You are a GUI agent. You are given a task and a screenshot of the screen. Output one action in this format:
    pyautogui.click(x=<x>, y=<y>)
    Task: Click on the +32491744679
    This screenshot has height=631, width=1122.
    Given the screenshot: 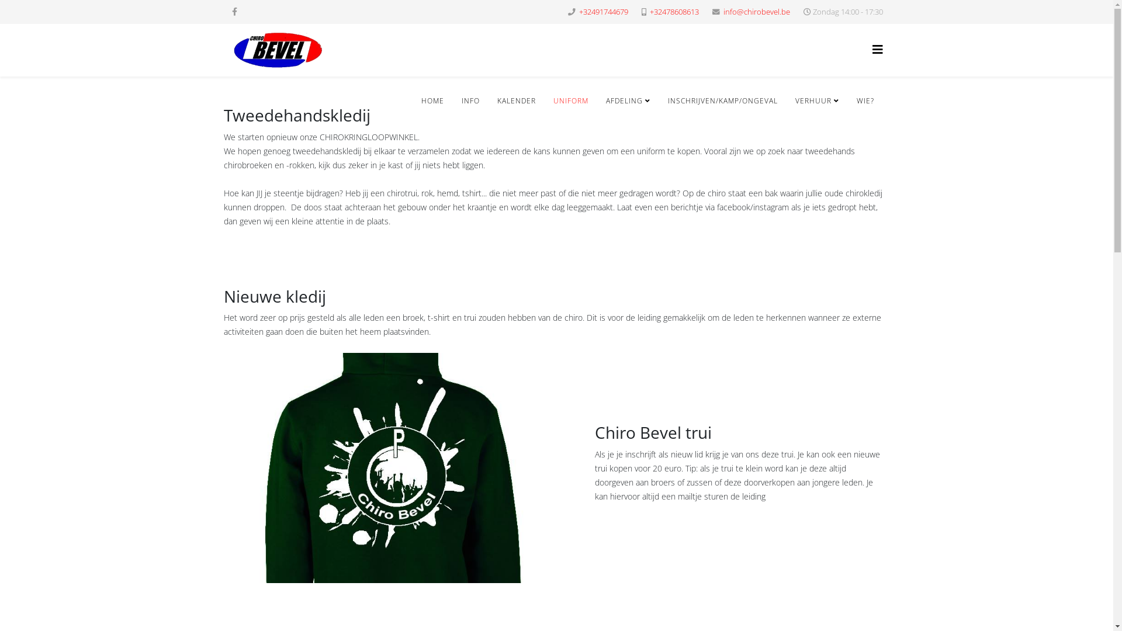 What is the action you would take?
    pyautogui.click(x=603, y=12)
    